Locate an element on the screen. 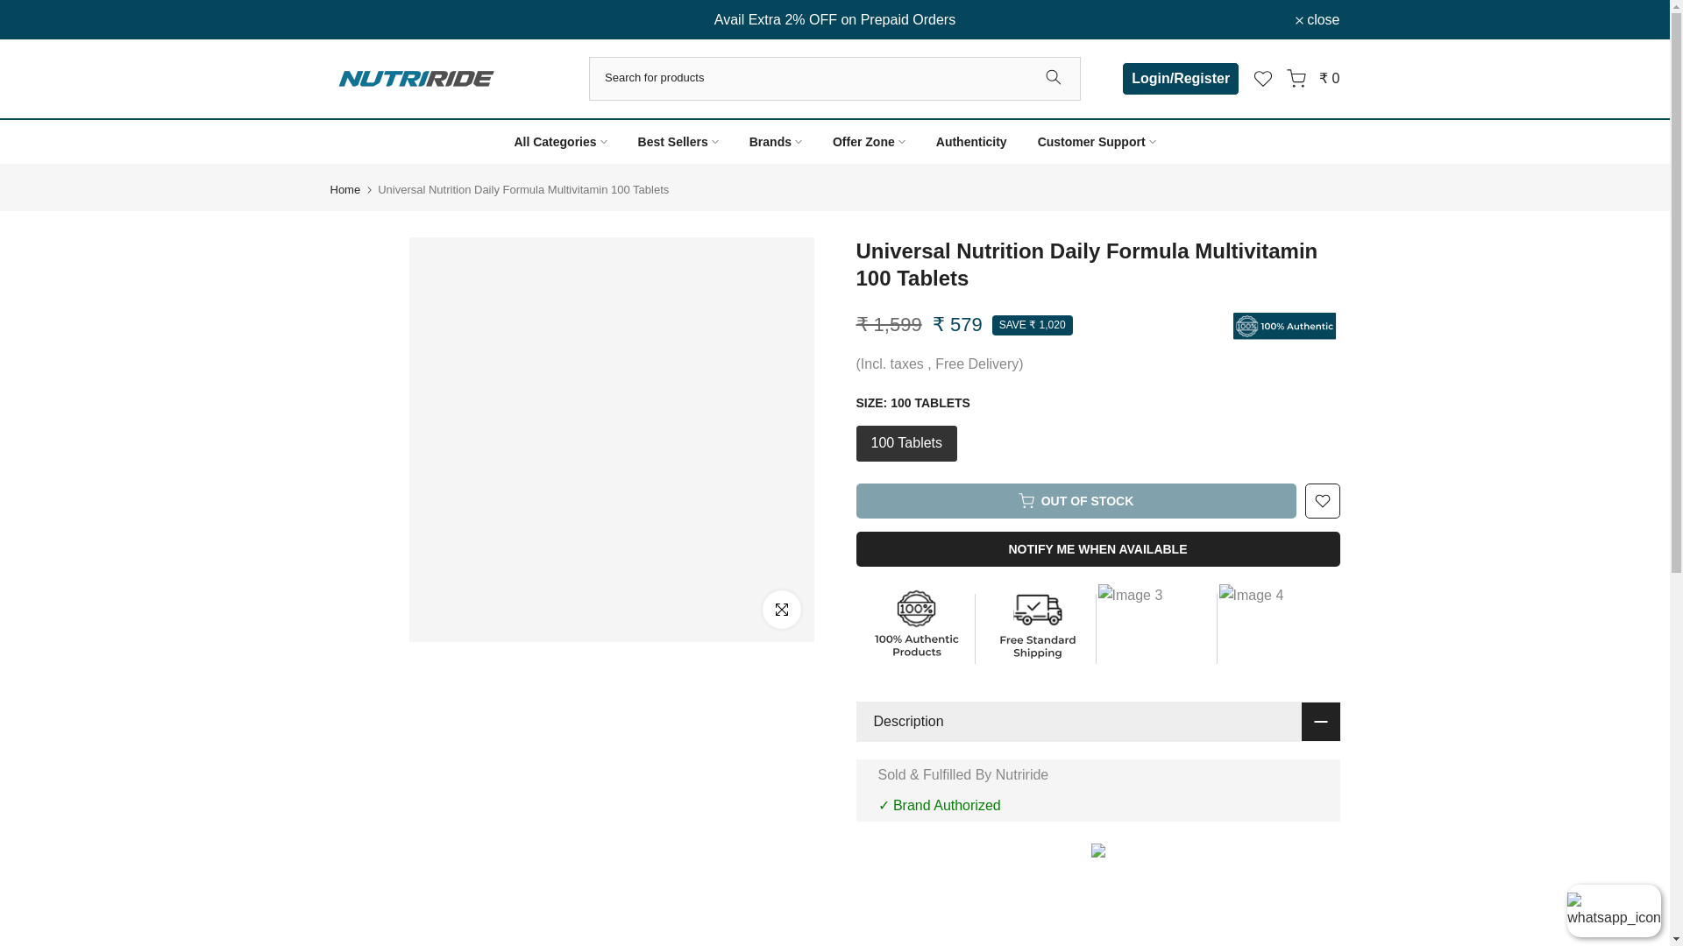  Skip to content is located at coordinates (12, 9).